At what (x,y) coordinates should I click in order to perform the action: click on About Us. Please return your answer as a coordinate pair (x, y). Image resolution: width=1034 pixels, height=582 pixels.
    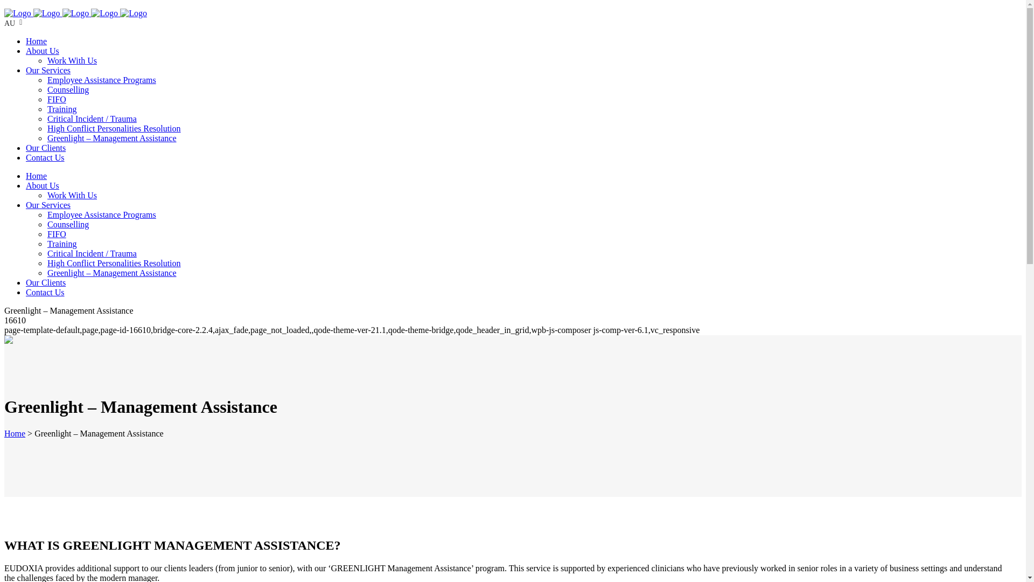
    Looking at the image, I should click on (42, 185).